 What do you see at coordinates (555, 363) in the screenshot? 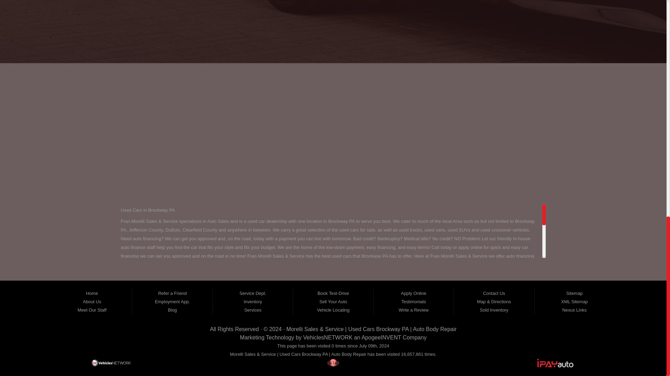
I see `IPayAuto` at bounding box center [555, 363].